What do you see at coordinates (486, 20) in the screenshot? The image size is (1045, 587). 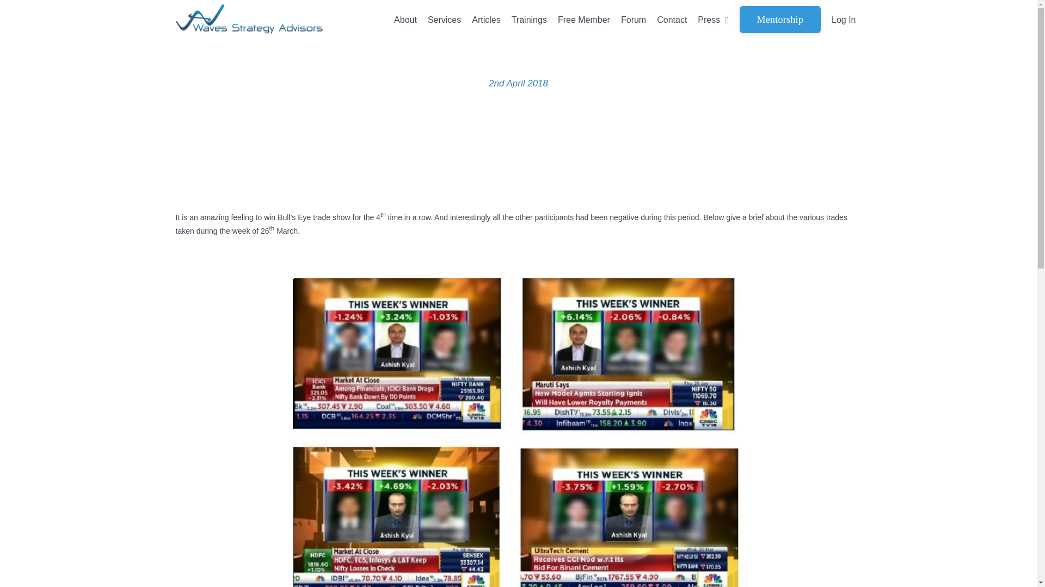 I see `Articles` at bounding box center [486, 20].